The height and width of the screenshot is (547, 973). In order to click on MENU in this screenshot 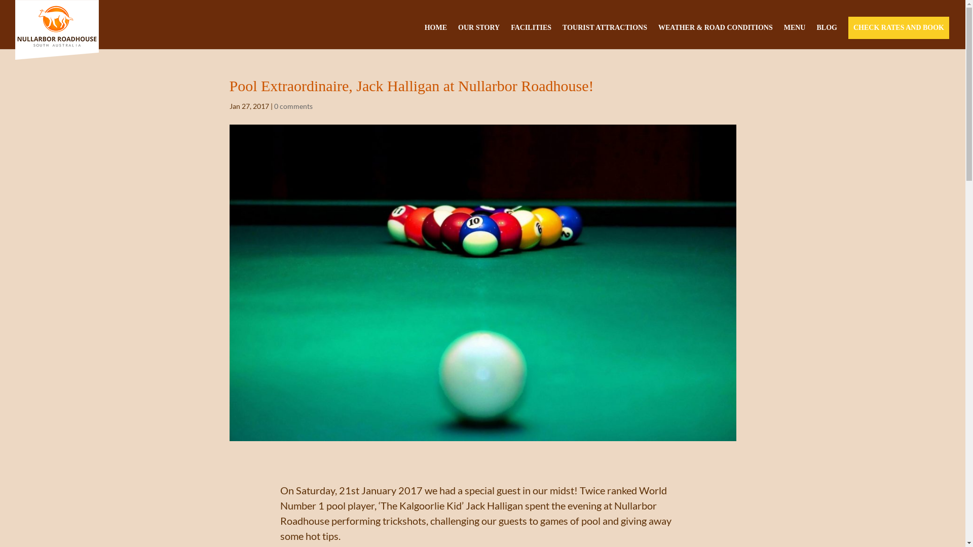, I will do `click(795, 31)`.